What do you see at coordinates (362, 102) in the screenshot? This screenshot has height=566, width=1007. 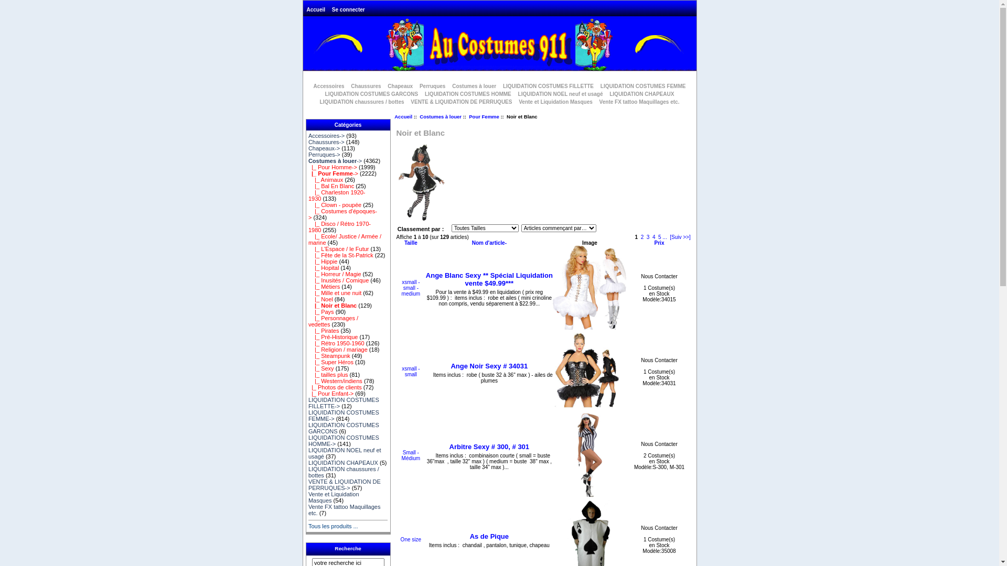 I see `LIQUIDATION chaussures / bottes` at bounding box center [362, 102].